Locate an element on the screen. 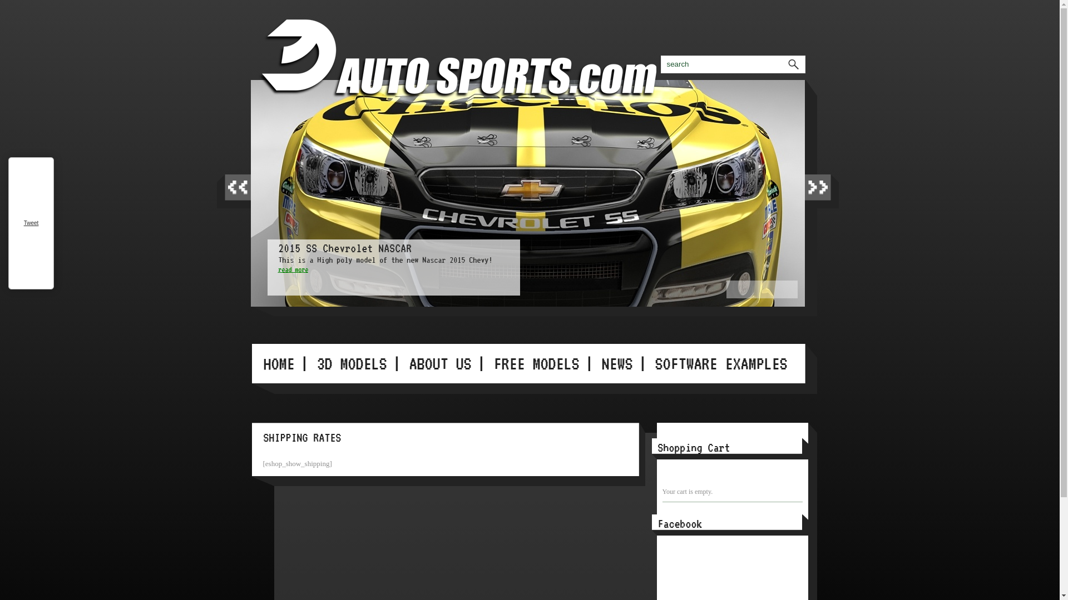 The height and width of the screenshot is (600, 1068). FREE MODELS is located at coordinates (536, 363).